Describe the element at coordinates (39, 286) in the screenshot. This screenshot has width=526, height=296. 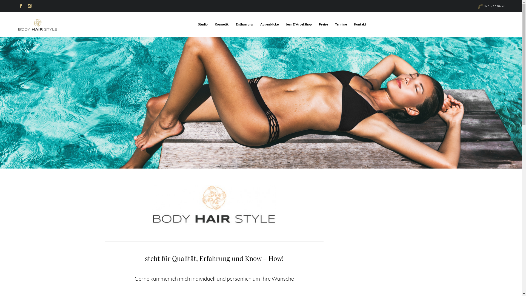
I see `Body Hair Style` at that location.